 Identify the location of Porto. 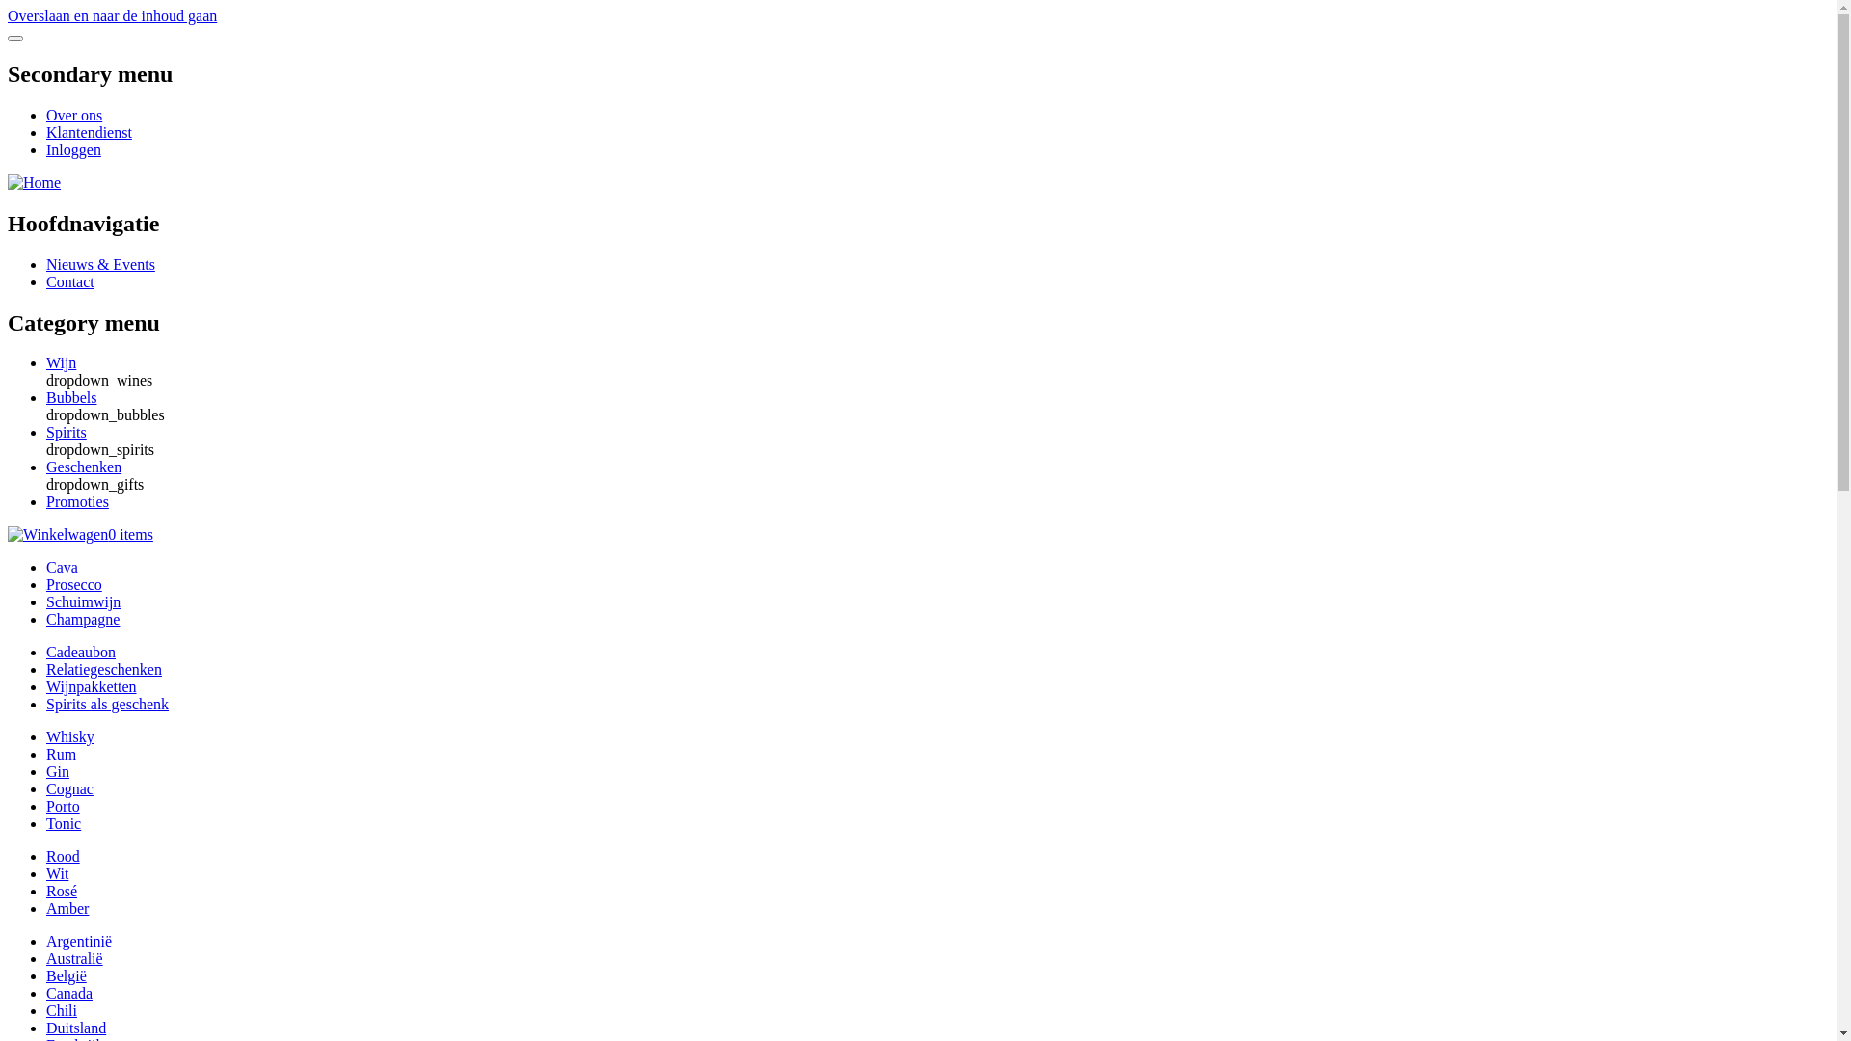
(64, 806).